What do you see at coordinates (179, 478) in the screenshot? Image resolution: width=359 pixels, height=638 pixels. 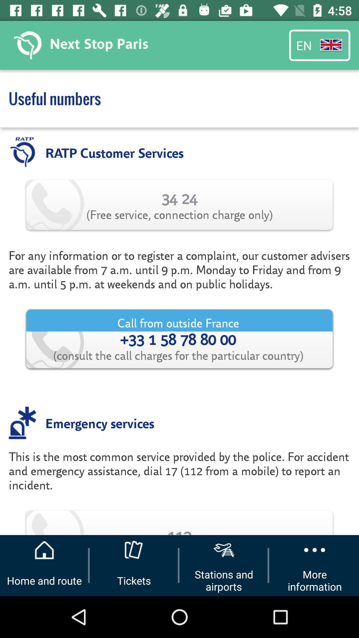 I see `press the app above the 112 icon` at bounding box center [179, 478].